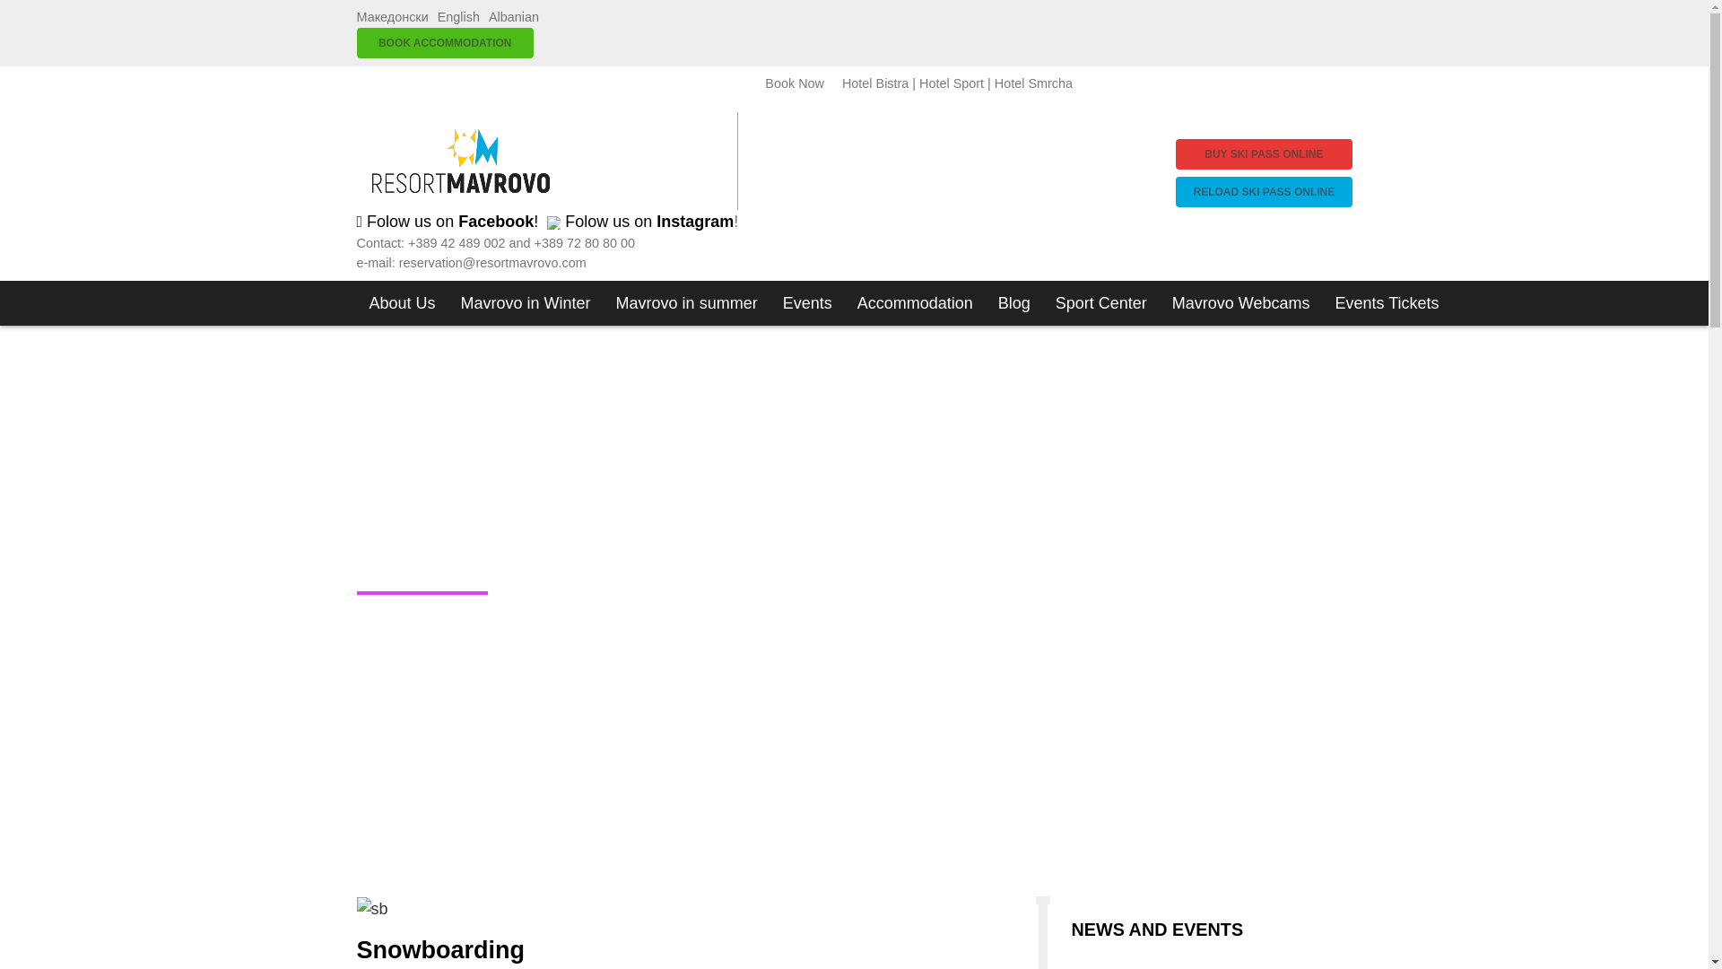  I want to click on Book Now, so click(795, 83).